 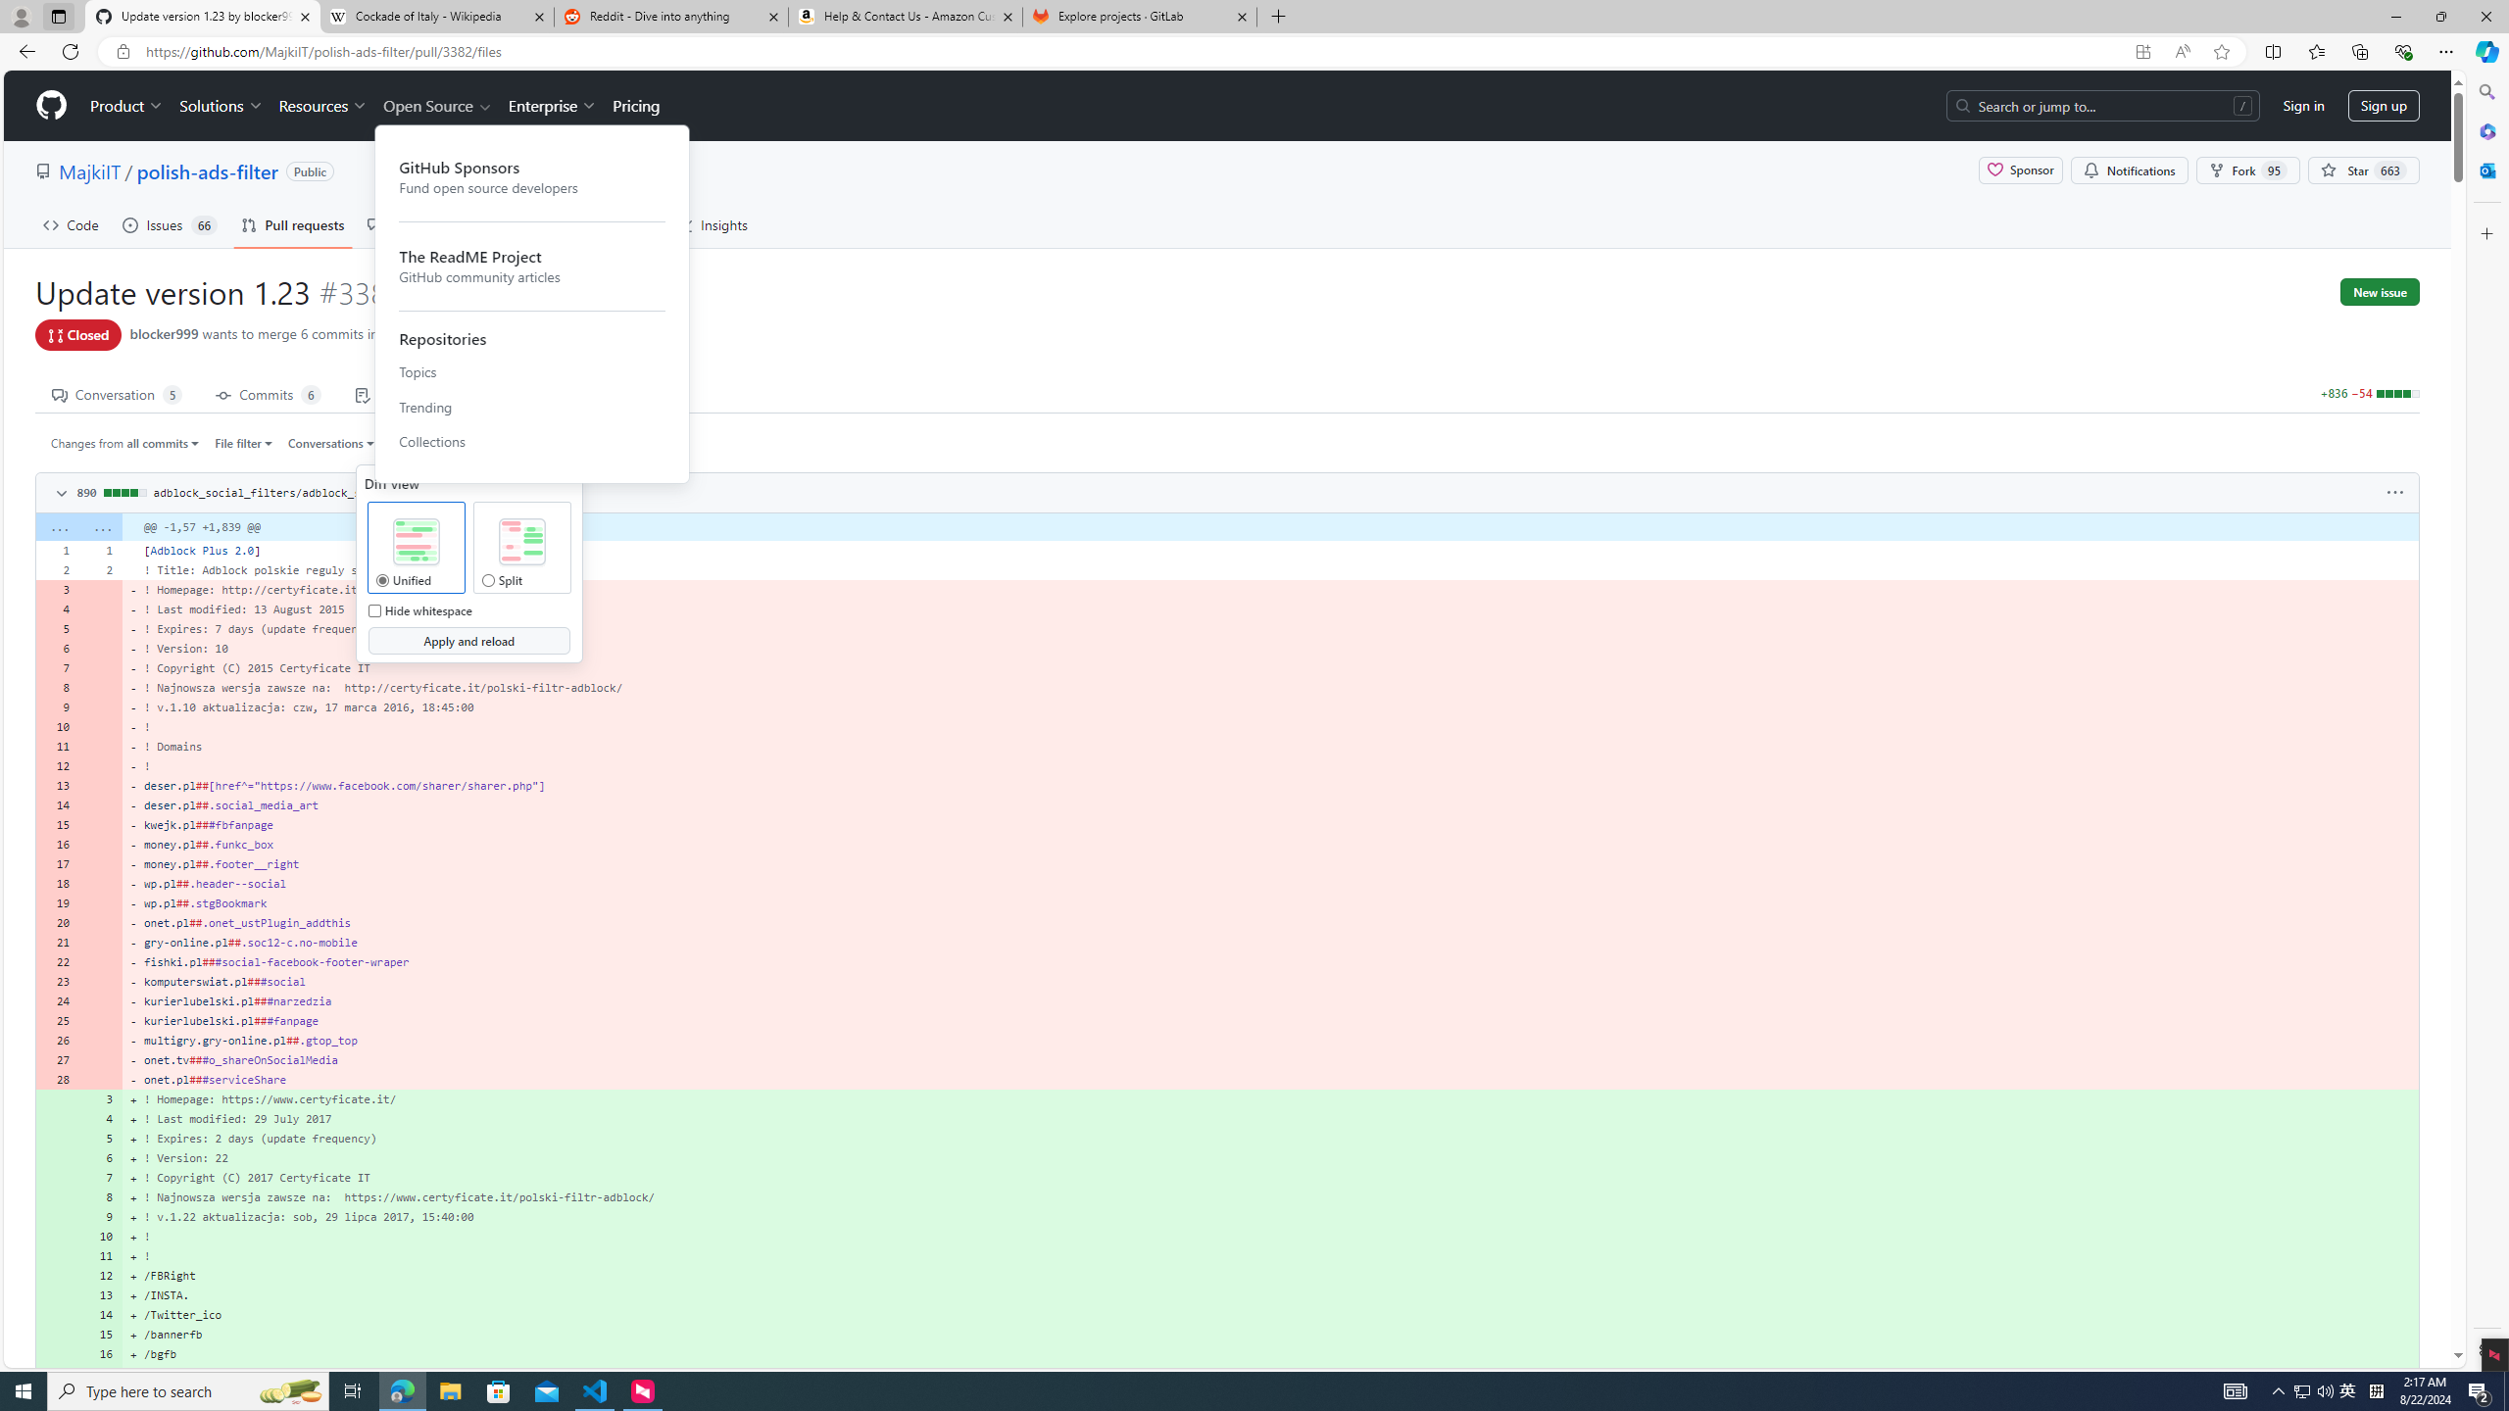 What do you see at coordinates (439, 106) in the screenshot?
I see `Open Source` at bounding box center [439, 106].